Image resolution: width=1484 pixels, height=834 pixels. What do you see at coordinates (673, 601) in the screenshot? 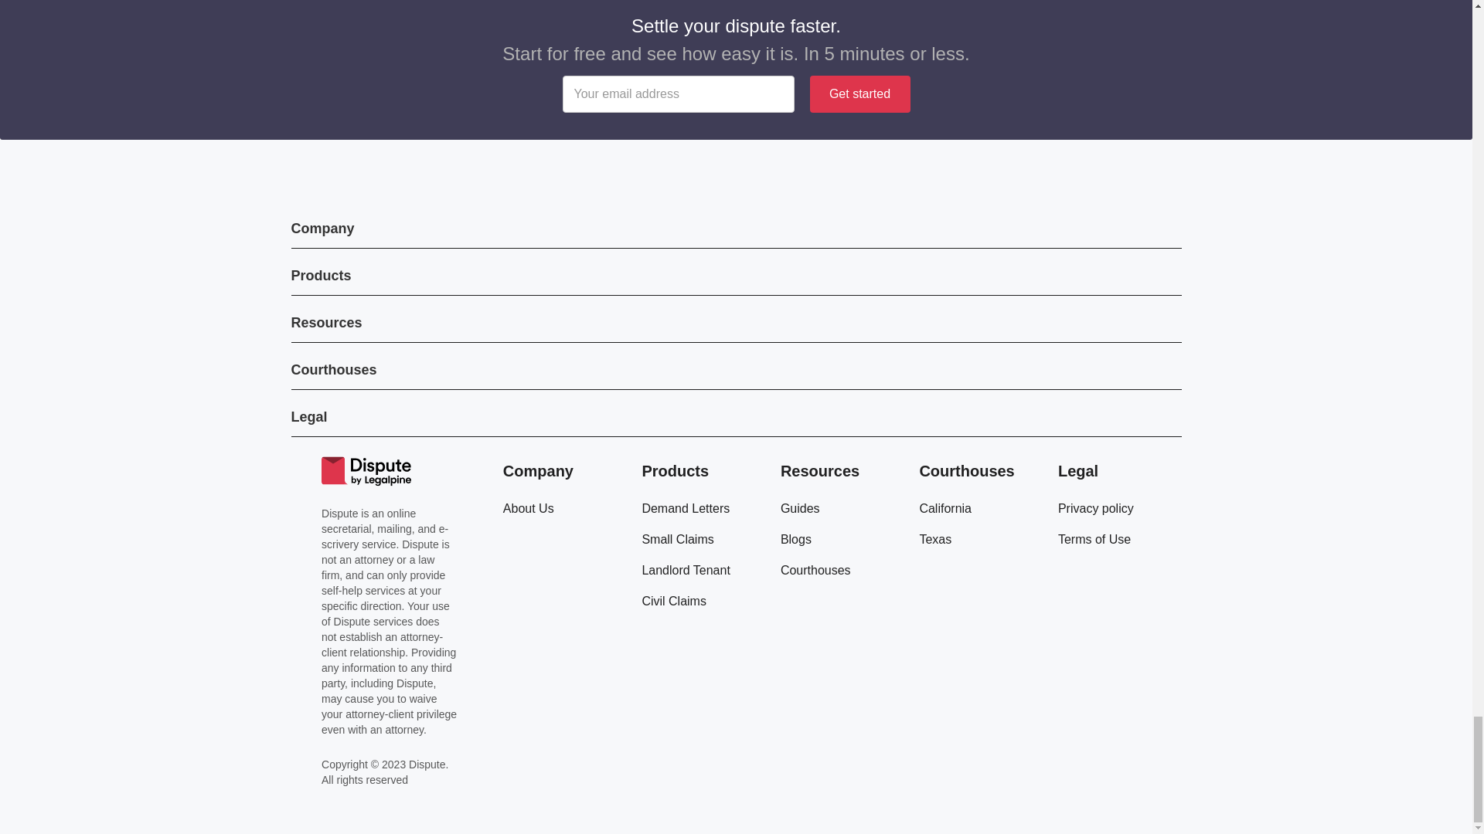
I see `Civil Claims` at bounding box center [673, 601].